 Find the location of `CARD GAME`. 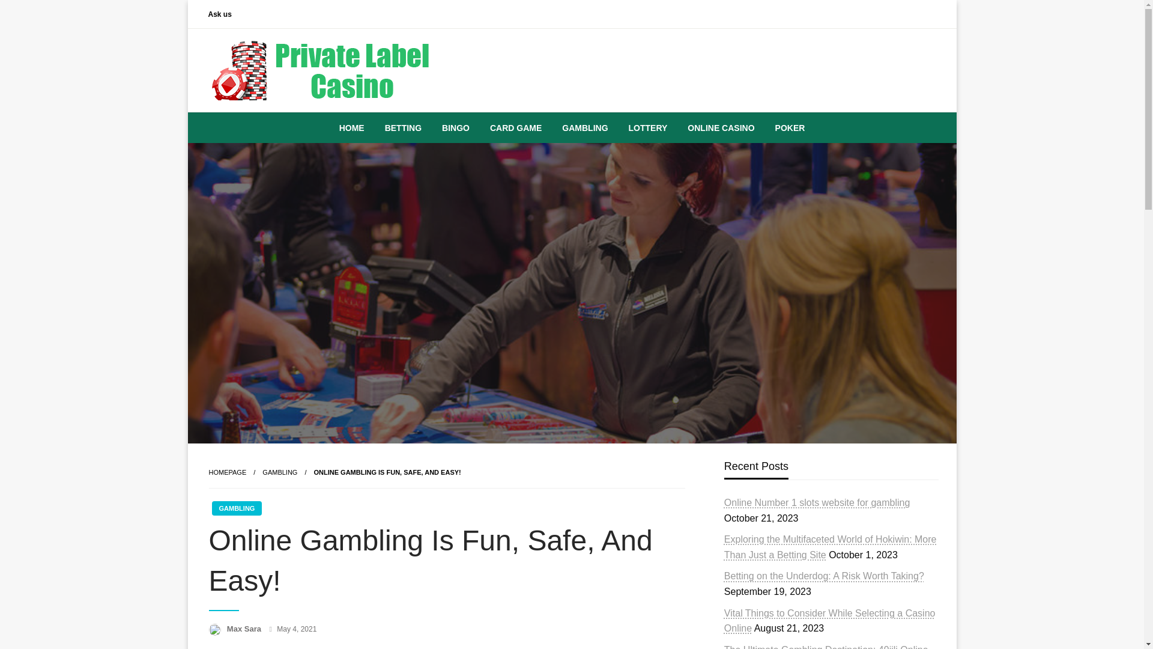

CARD GAME is located at coordinates (515, 127).